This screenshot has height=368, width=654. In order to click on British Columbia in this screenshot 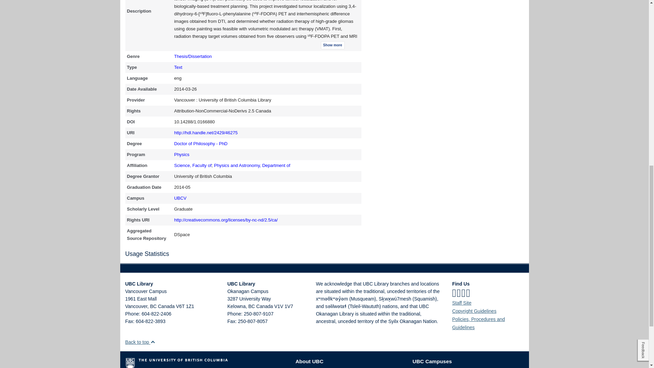, I will do `click(251, 306)`.